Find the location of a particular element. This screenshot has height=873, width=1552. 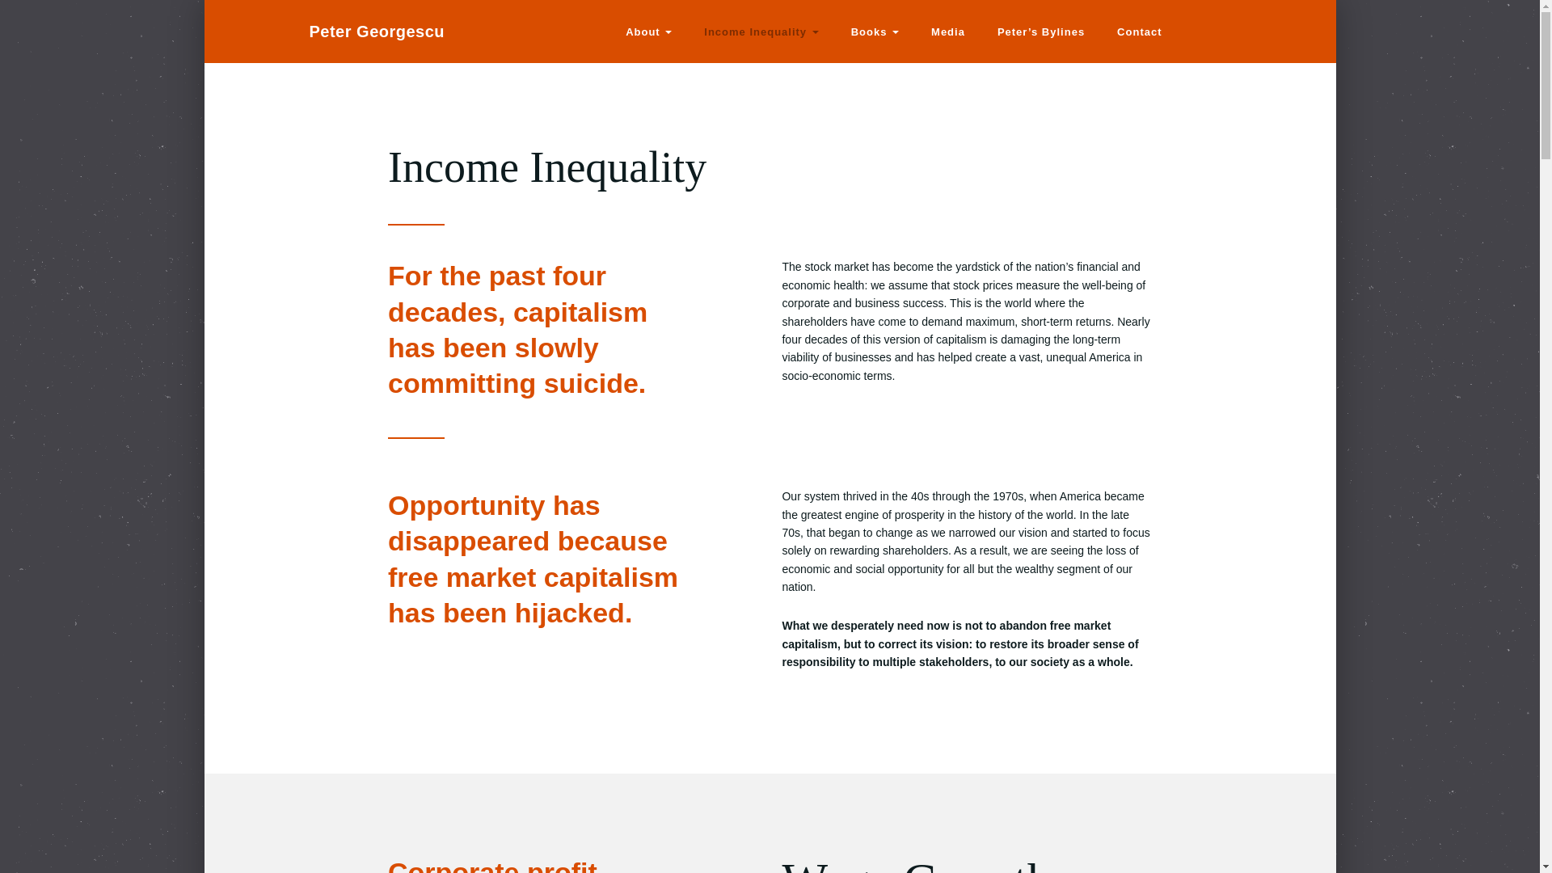

About is located at coordinates (648, 31).